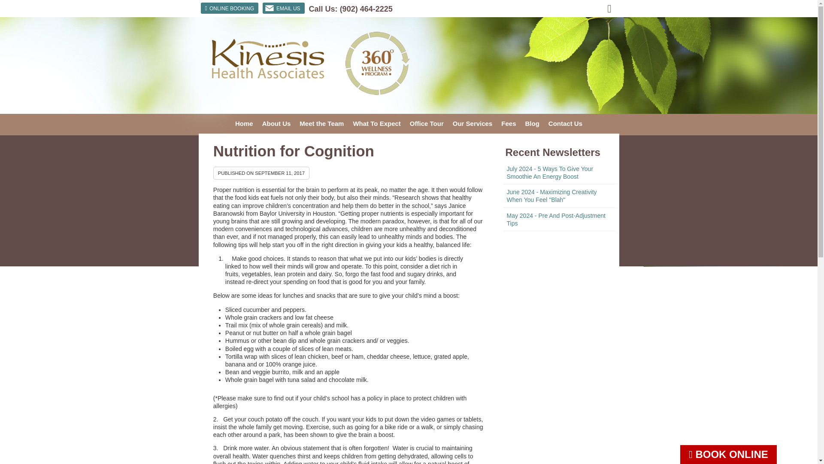 This screenshot has width=824, height=464. What do you see at coordinates (276, 124) in the screenshot?
I see `About Us` at bounding box center [276, 124].